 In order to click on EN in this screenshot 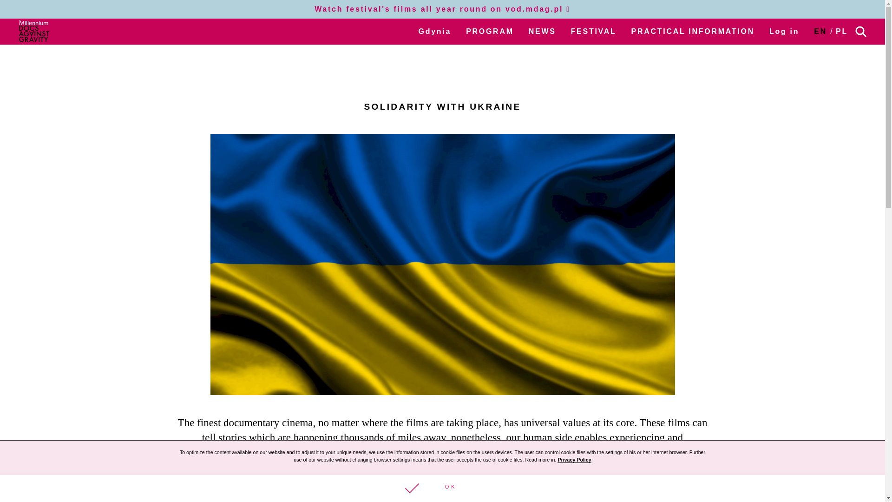, I will do `click(820, 31)`.